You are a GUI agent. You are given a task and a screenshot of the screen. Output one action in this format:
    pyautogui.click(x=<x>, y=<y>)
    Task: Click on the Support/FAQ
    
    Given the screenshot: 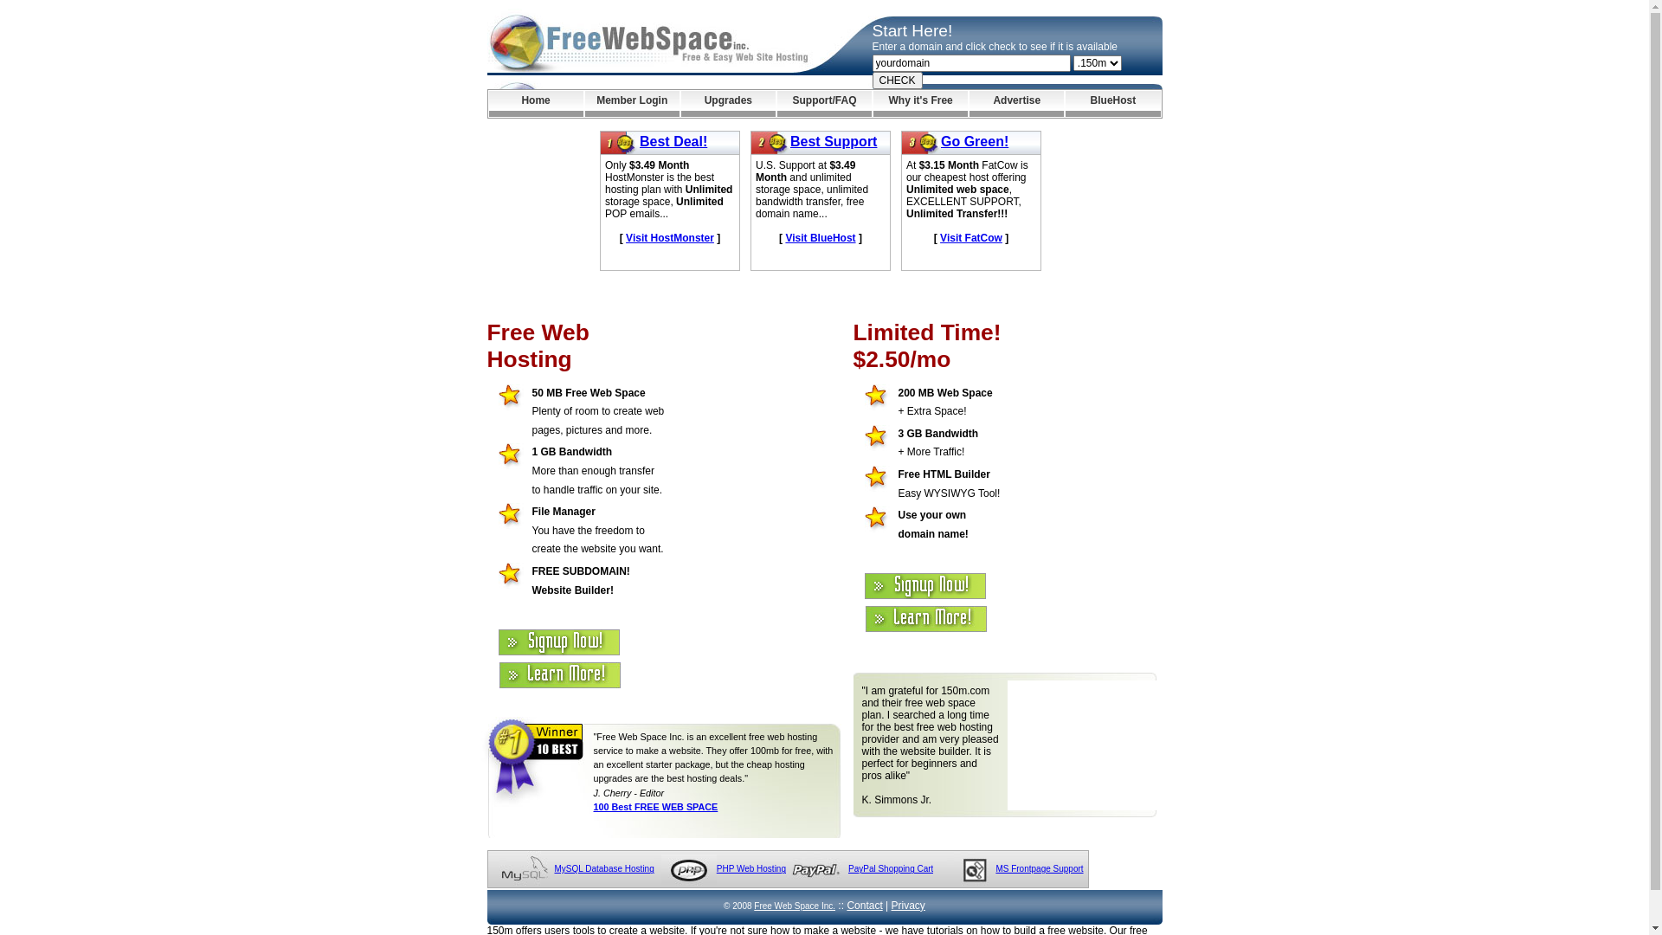 What is the action you would take?
    pyautogui.click(x=824, y=104)
    